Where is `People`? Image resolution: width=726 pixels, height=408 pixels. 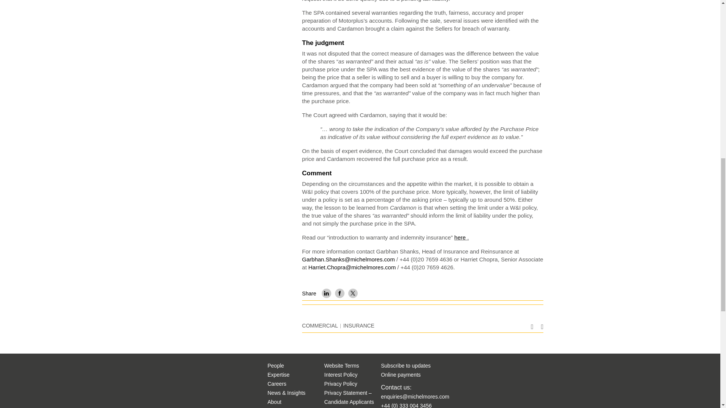 People is located at coordinates (276, 366).